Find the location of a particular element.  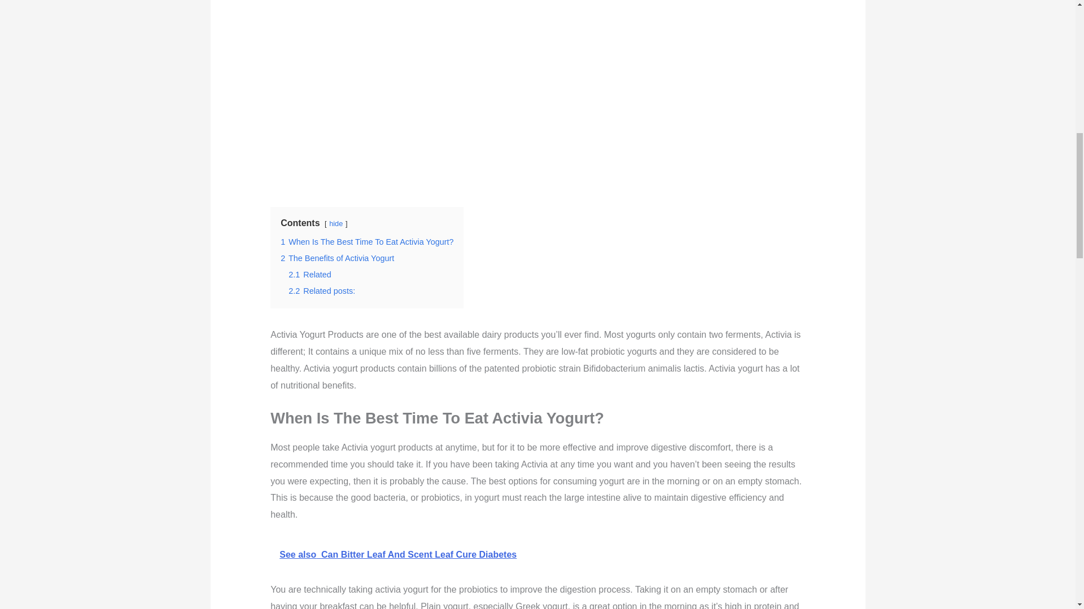

See also  Can Bitter Leaf And Scent Leaf Cure Diabetes is located at coordinates (537, 555).